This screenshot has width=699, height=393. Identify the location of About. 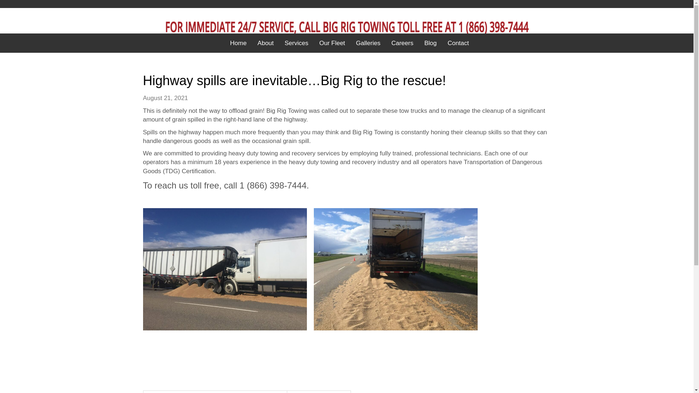
(265, 43).